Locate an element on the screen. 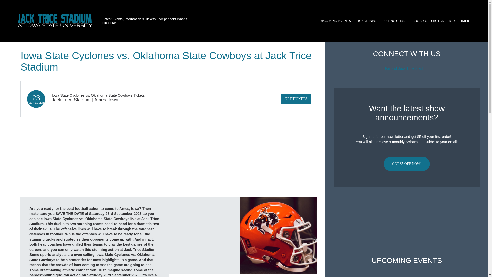  UPCOMING EVENTS is located at coordinates (335, 21).